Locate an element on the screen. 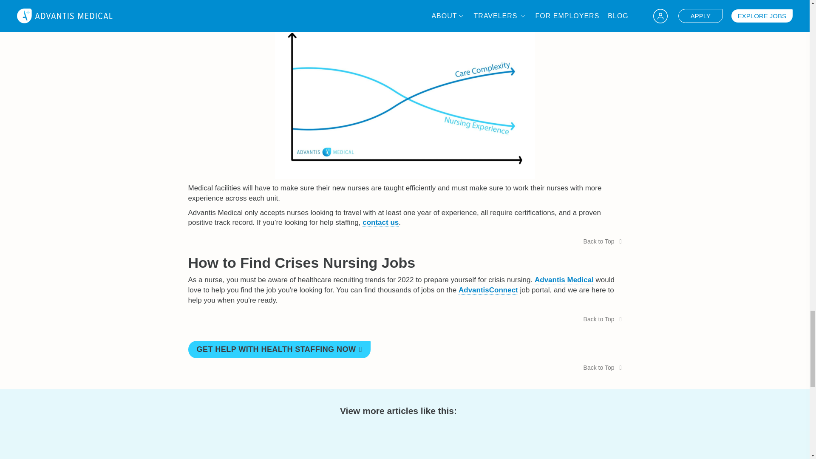 This screenshot has height=459, width=816. AdvantisConnect is located at coordinates (488, 290).